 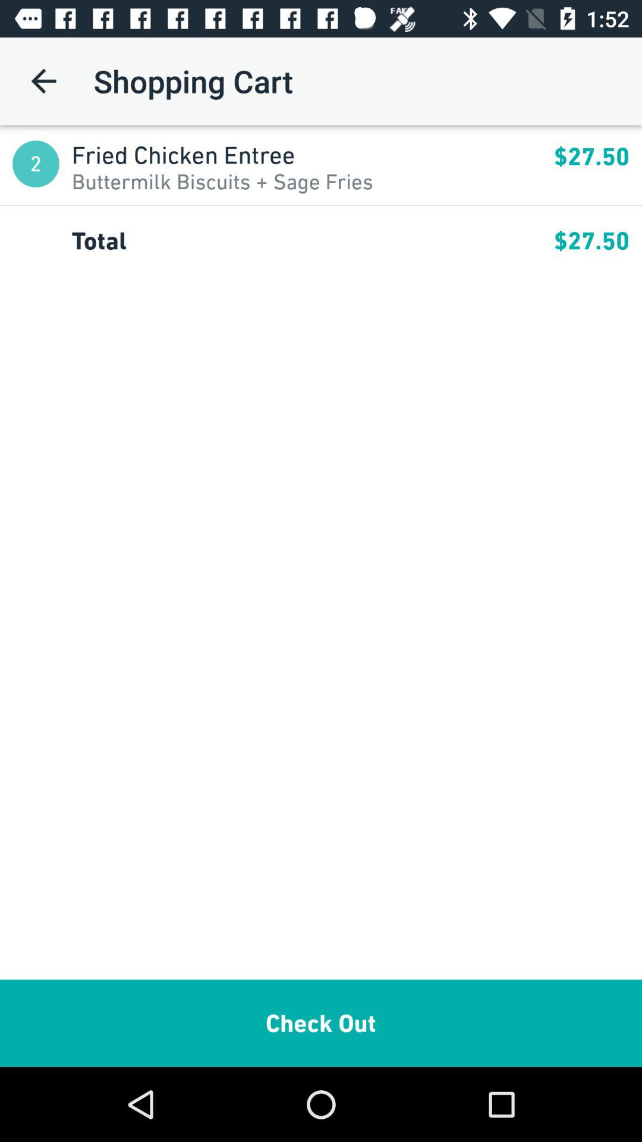 What do you see at coordinates (222, 181) in the screenshot?
I see `open the item next to 2` at bounding box center [222, 181].